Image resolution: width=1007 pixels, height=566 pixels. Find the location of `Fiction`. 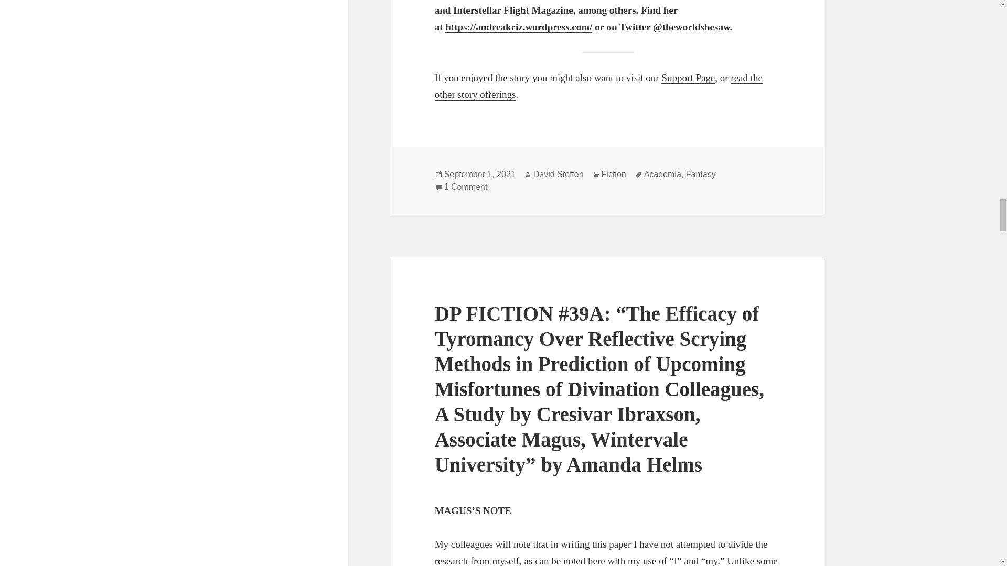

Fiction is located at coordinates (614, 175).